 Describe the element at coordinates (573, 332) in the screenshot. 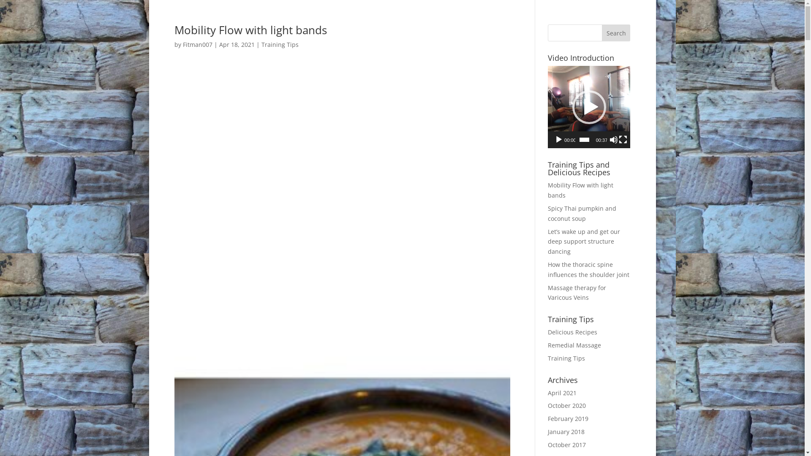

I see `Delicious Recipes` at that location.